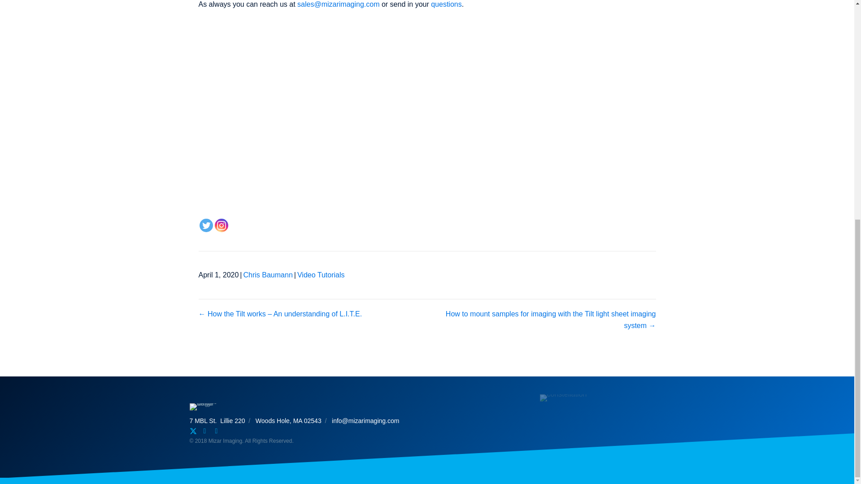  What do you see at coordinates (207, 406) in the screenshot?
I see `Mizar-Text-Only-Logo` at bounding box center [207, 406].